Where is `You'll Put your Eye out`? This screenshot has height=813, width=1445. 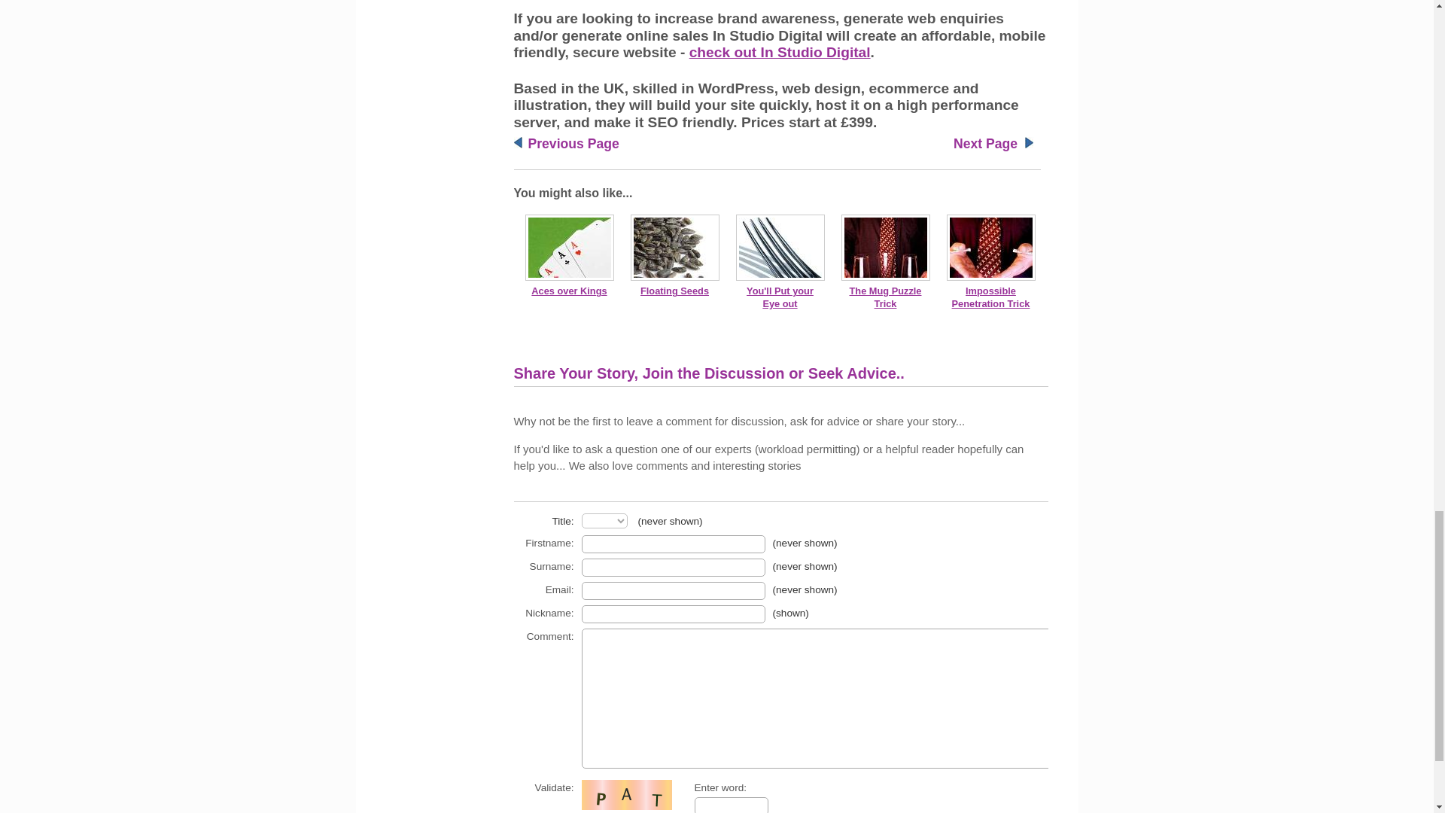
You'll Put your Eye out is located at coordinates (780, 297).